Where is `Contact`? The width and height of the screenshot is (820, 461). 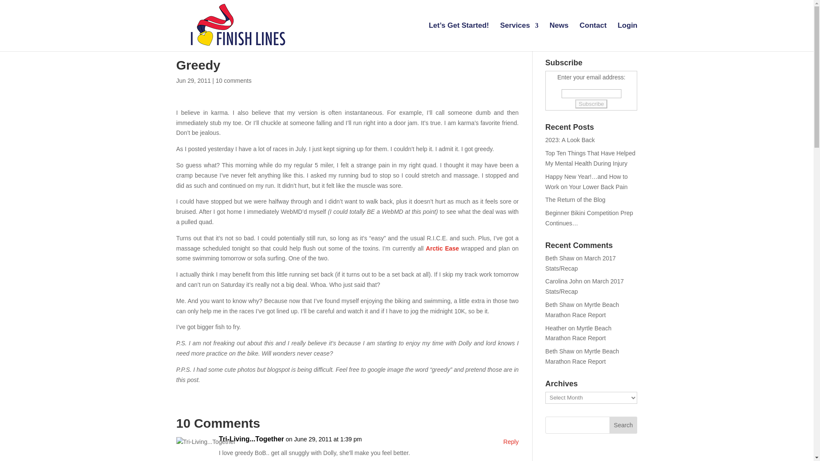
Contact is located at coordinates (593, 37).